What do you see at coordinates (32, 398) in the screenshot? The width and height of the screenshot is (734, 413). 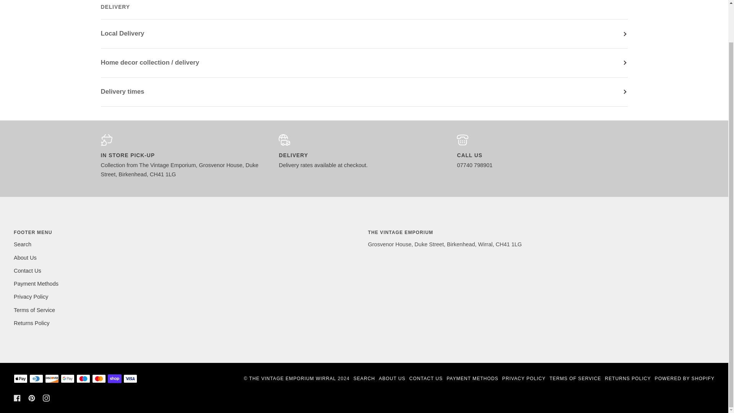 I see `Pinterest` at bounding box center [32, 398].